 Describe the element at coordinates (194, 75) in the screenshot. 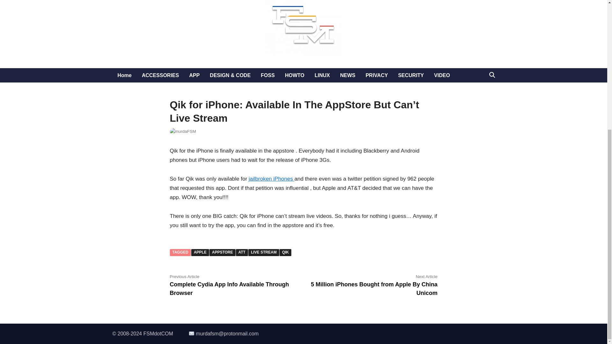

I see `APP` at that location.